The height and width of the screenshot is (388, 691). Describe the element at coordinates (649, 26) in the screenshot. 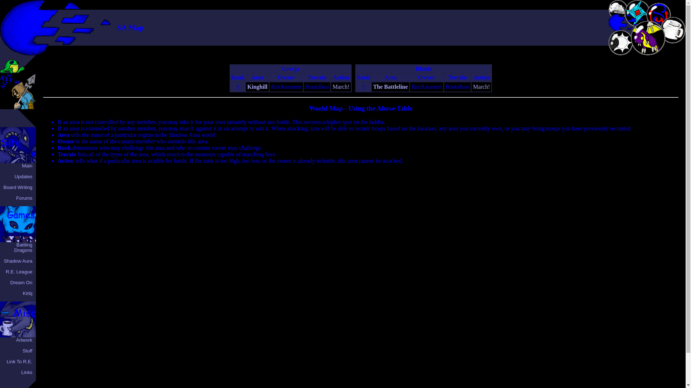

I see `Battling Dragons` at that location.